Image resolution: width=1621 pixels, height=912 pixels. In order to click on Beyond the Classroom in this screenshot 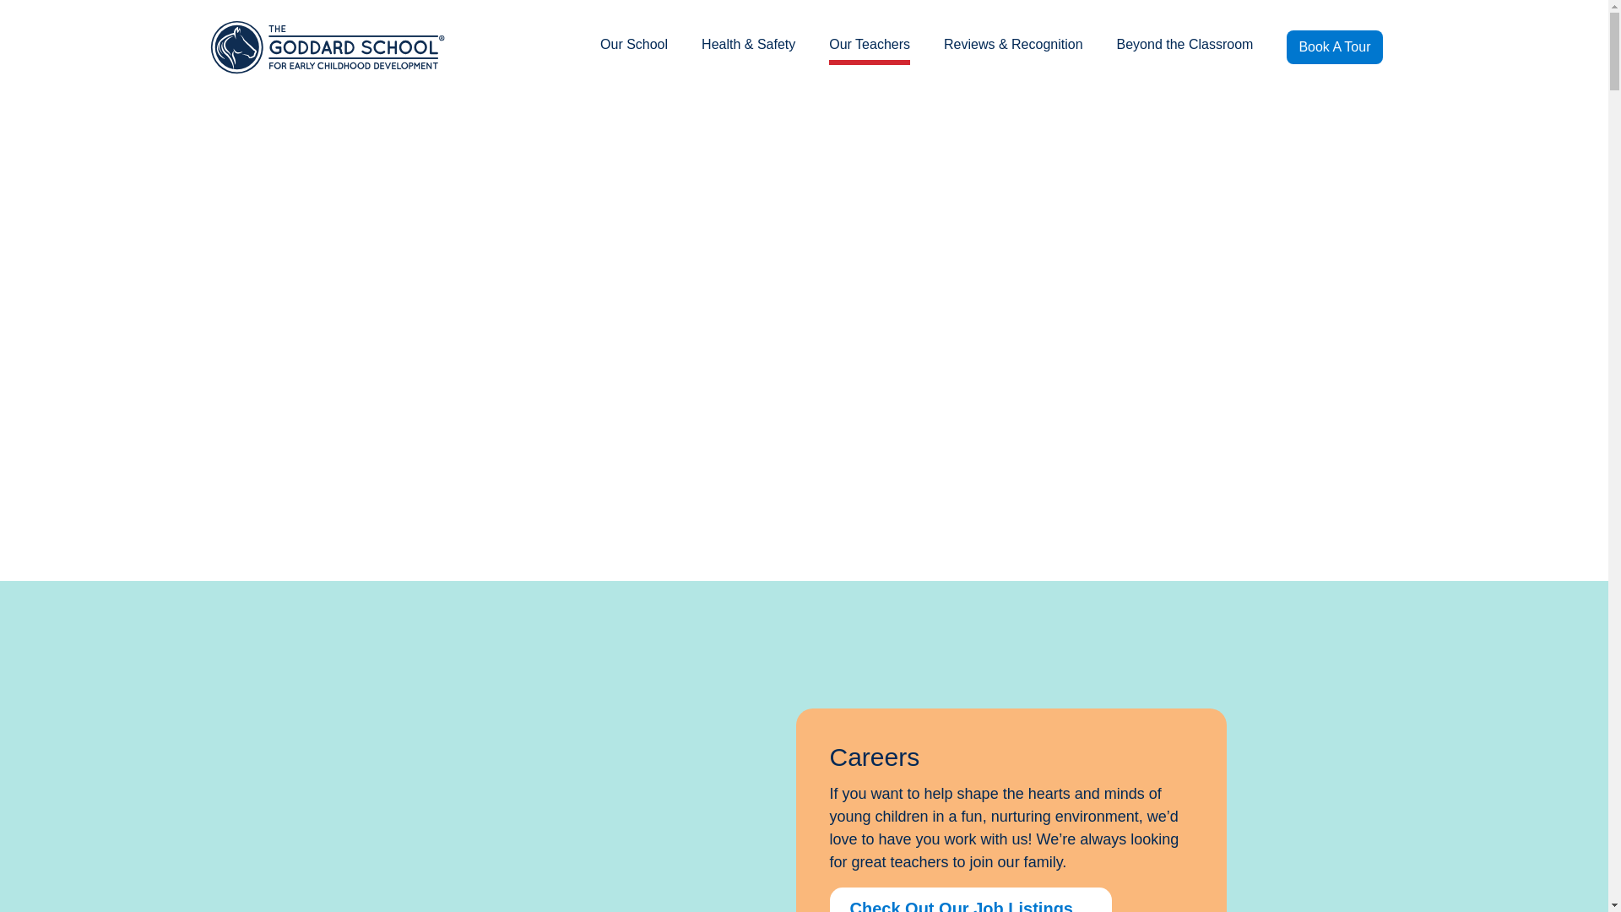, I will do `click(1185, 46)`.